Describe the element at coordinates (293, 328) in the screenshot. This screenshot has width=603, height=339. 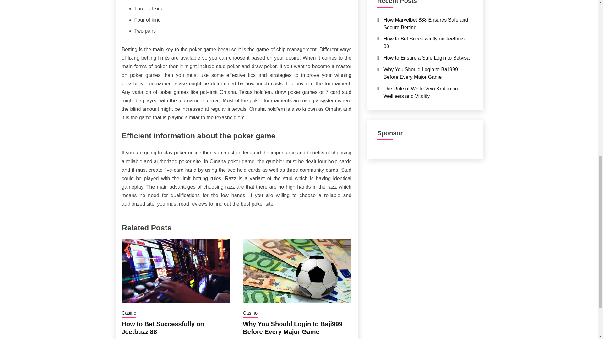
I see `Why You Should Login to Baji999 Before Every Major Game` at that location.